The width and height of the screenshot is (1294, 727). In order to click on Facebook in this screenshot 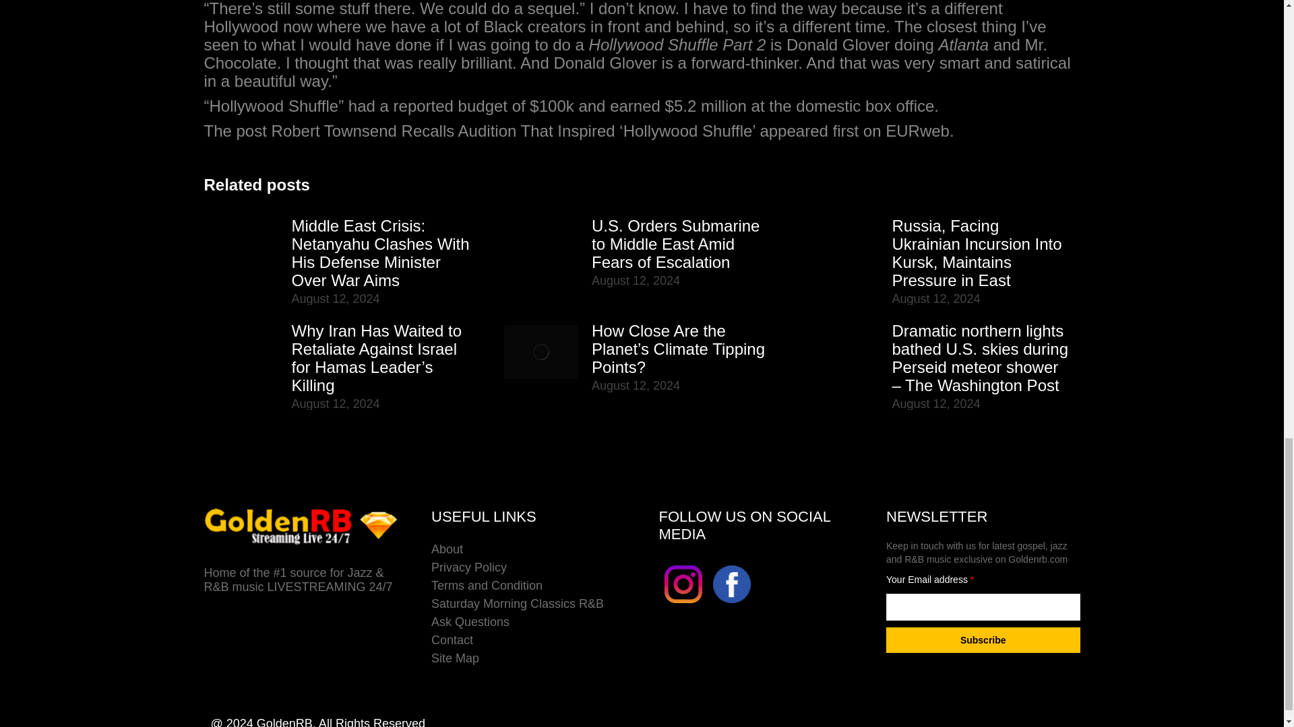, I will do `click(731, 584)`.